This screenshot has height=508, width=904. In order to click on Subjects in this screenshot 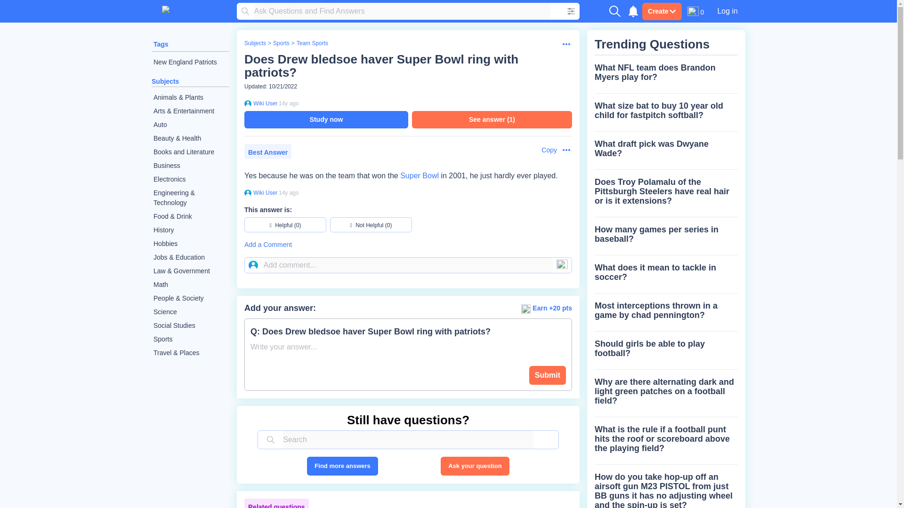, I will do `click(165, 81)`.